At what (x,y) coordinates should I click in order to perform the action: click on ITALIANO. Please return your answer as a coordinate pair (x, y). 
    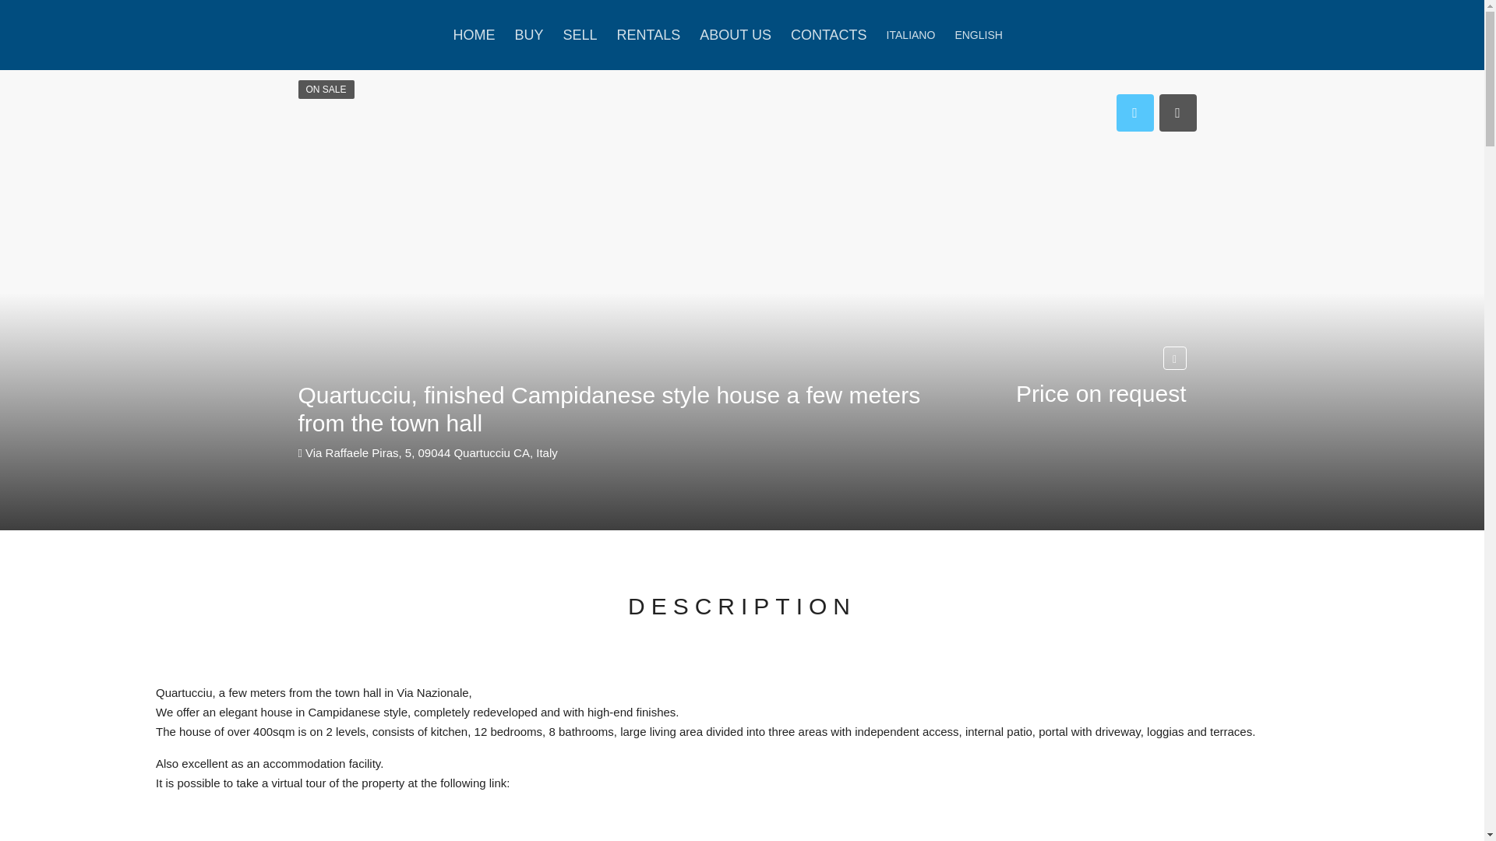
    Looking at the image, I should click on (912, 35).